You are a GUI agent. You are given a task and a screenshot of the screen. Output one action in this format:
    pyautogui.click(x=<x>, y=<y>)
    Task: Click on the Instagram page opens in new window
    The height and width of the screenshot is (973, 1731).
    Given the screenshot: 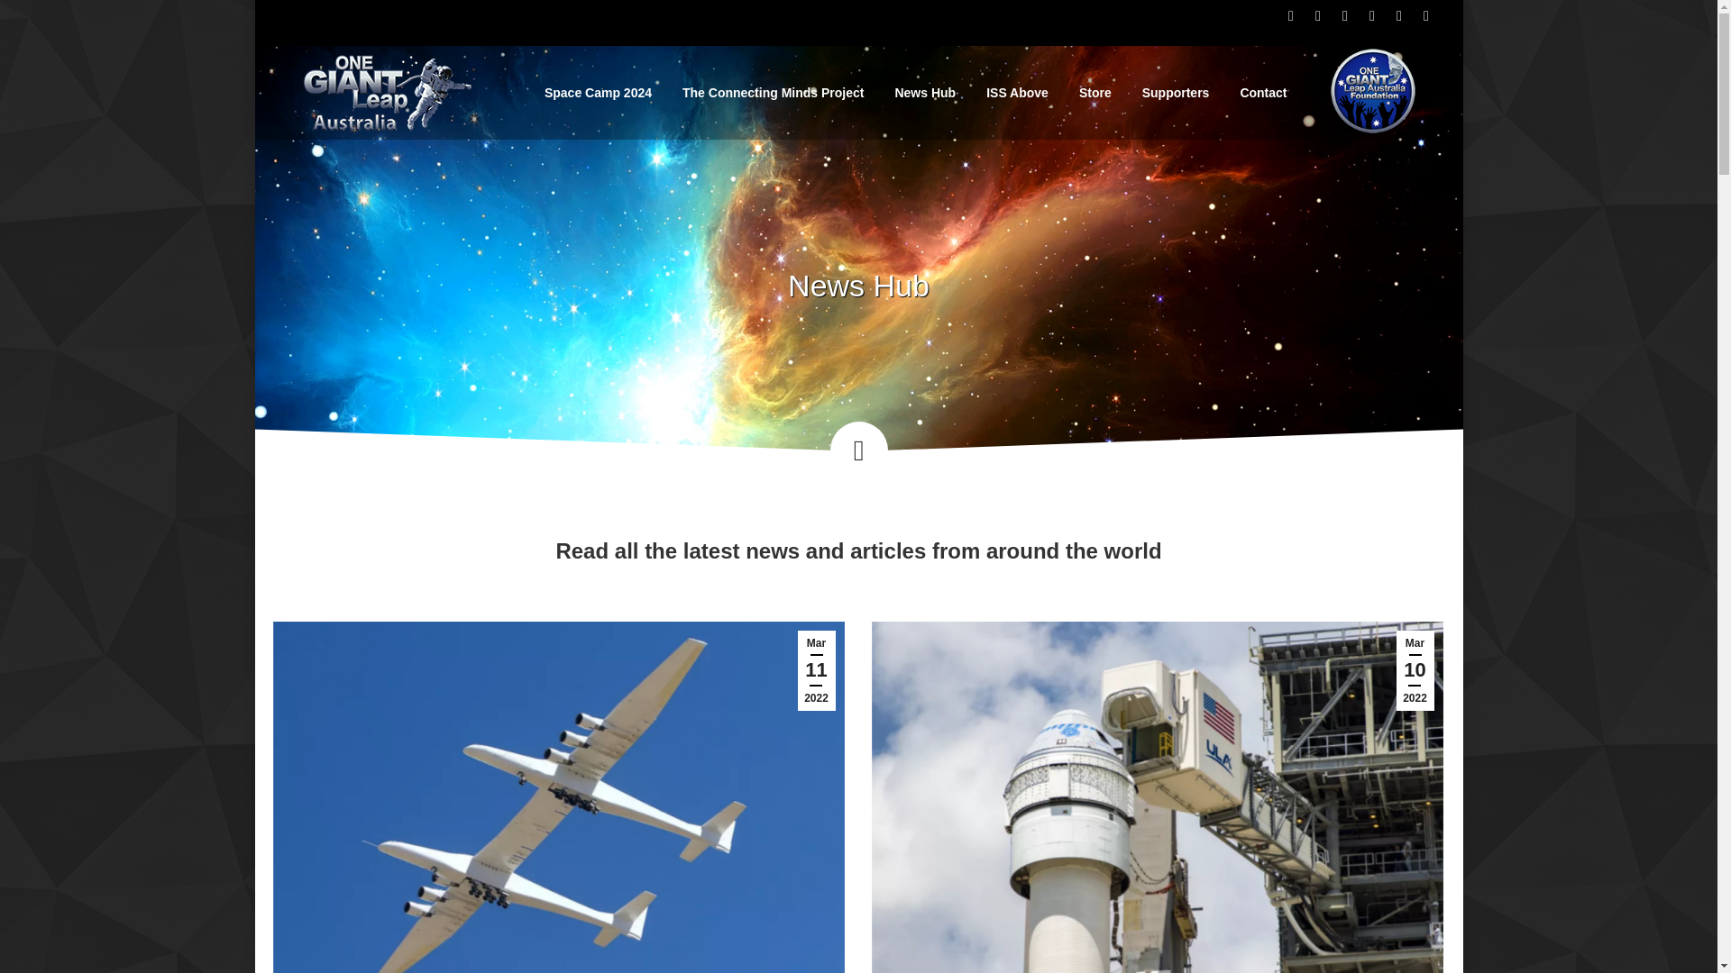 What is the action you would take?
    pyautogui.click(x=1345, y=16)
    